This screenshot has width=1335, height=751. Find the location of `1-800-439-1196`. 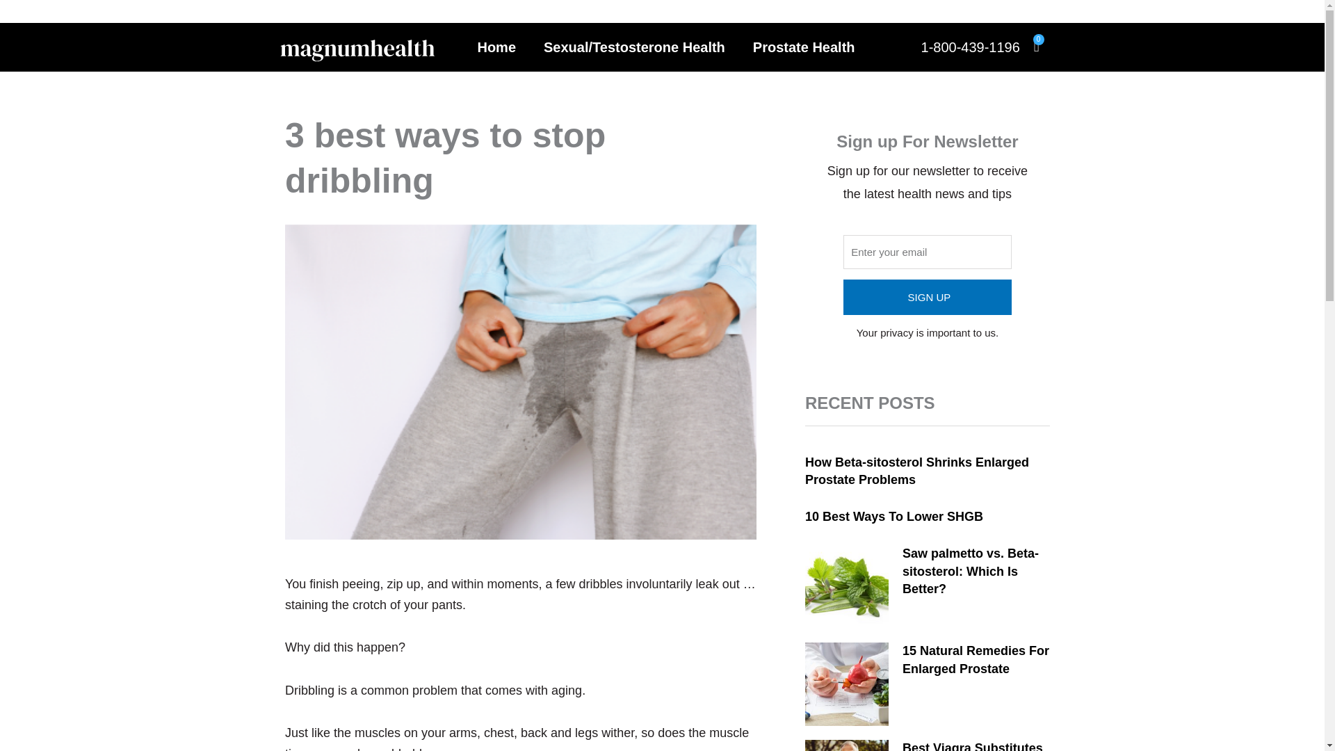

1-800-439-1196 is located at coordinates (970, 47).